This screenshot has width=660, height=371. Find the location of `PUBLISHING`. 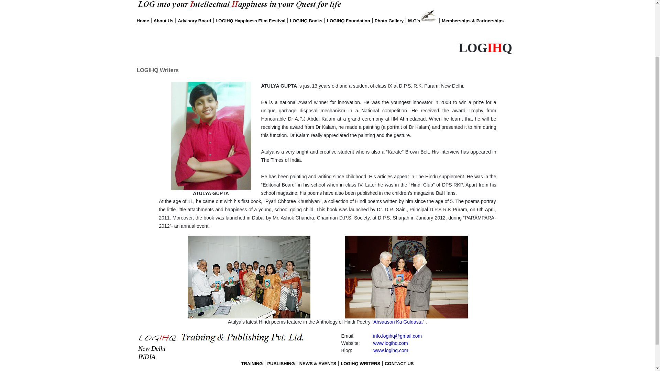

PUBLISHING is located at coordinates (280, 363).